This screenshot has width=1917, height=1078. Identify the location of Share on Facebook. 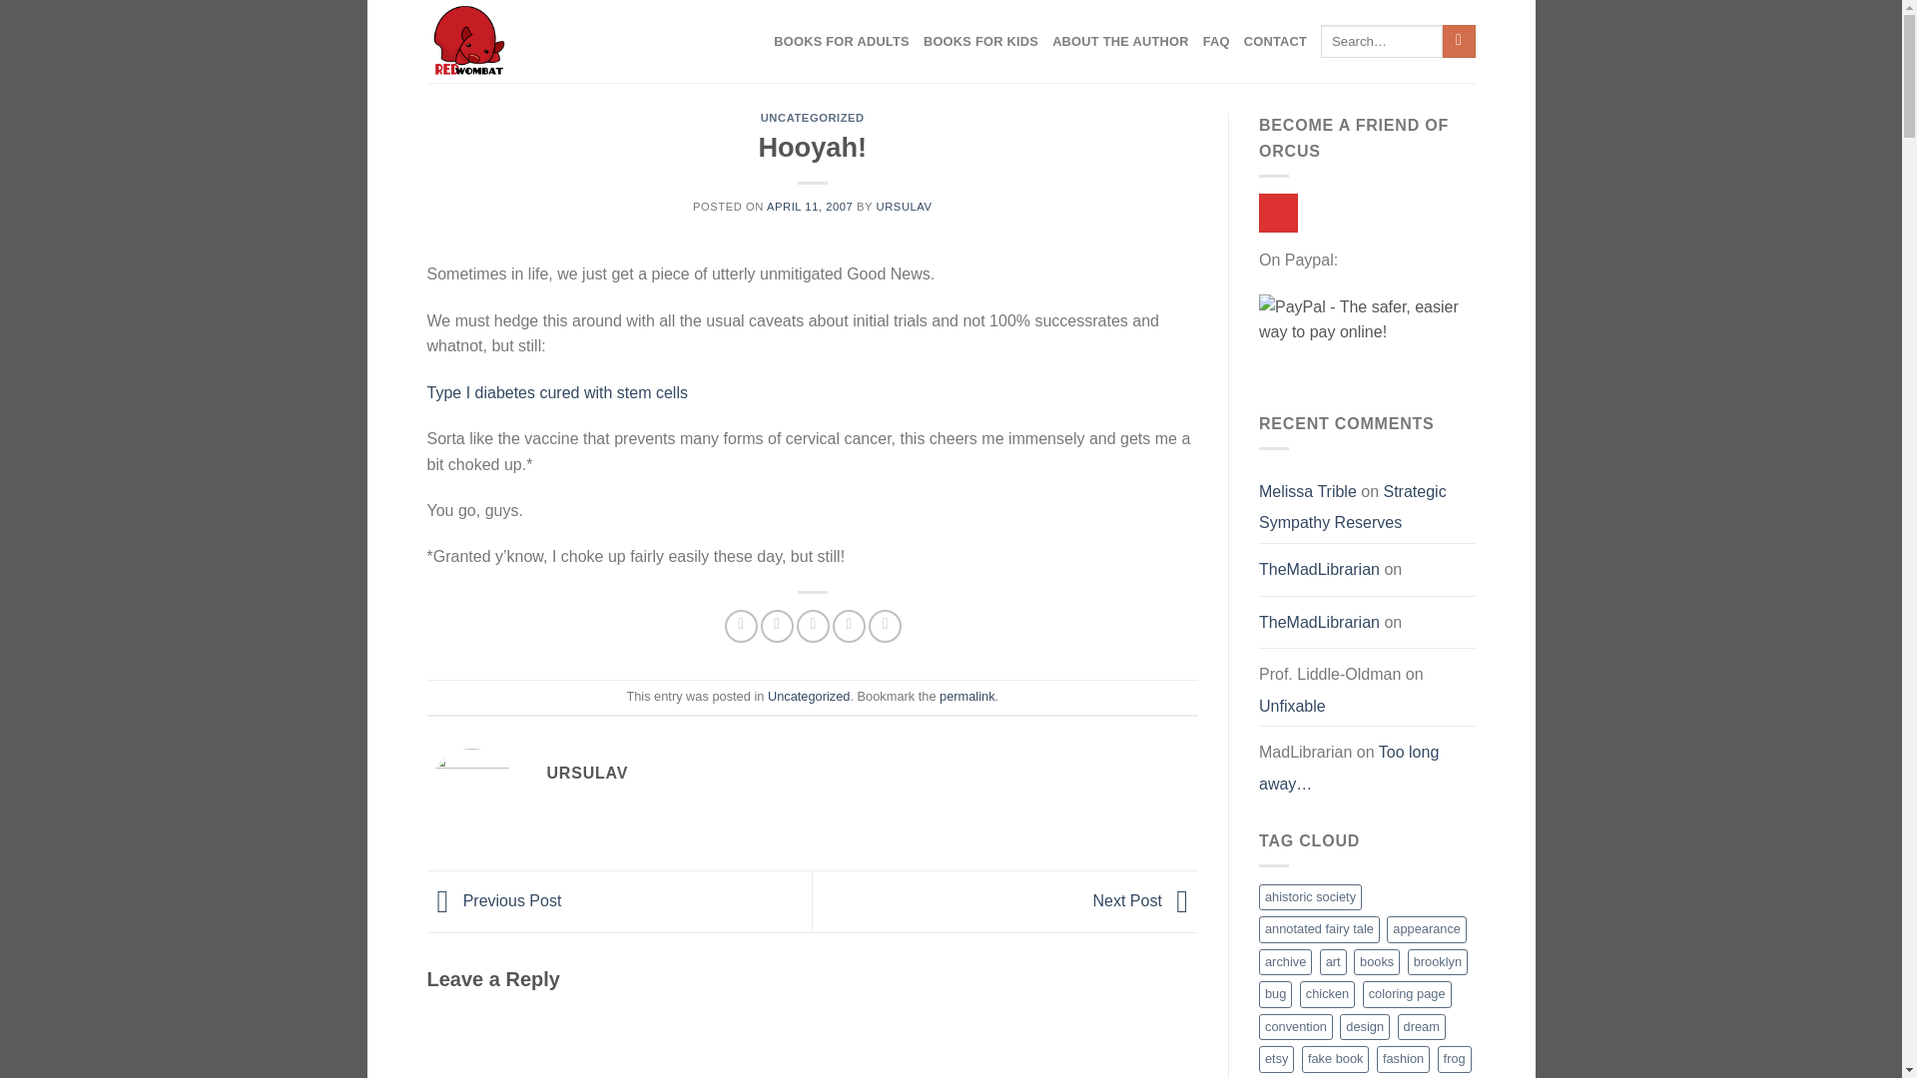
(741, 626).